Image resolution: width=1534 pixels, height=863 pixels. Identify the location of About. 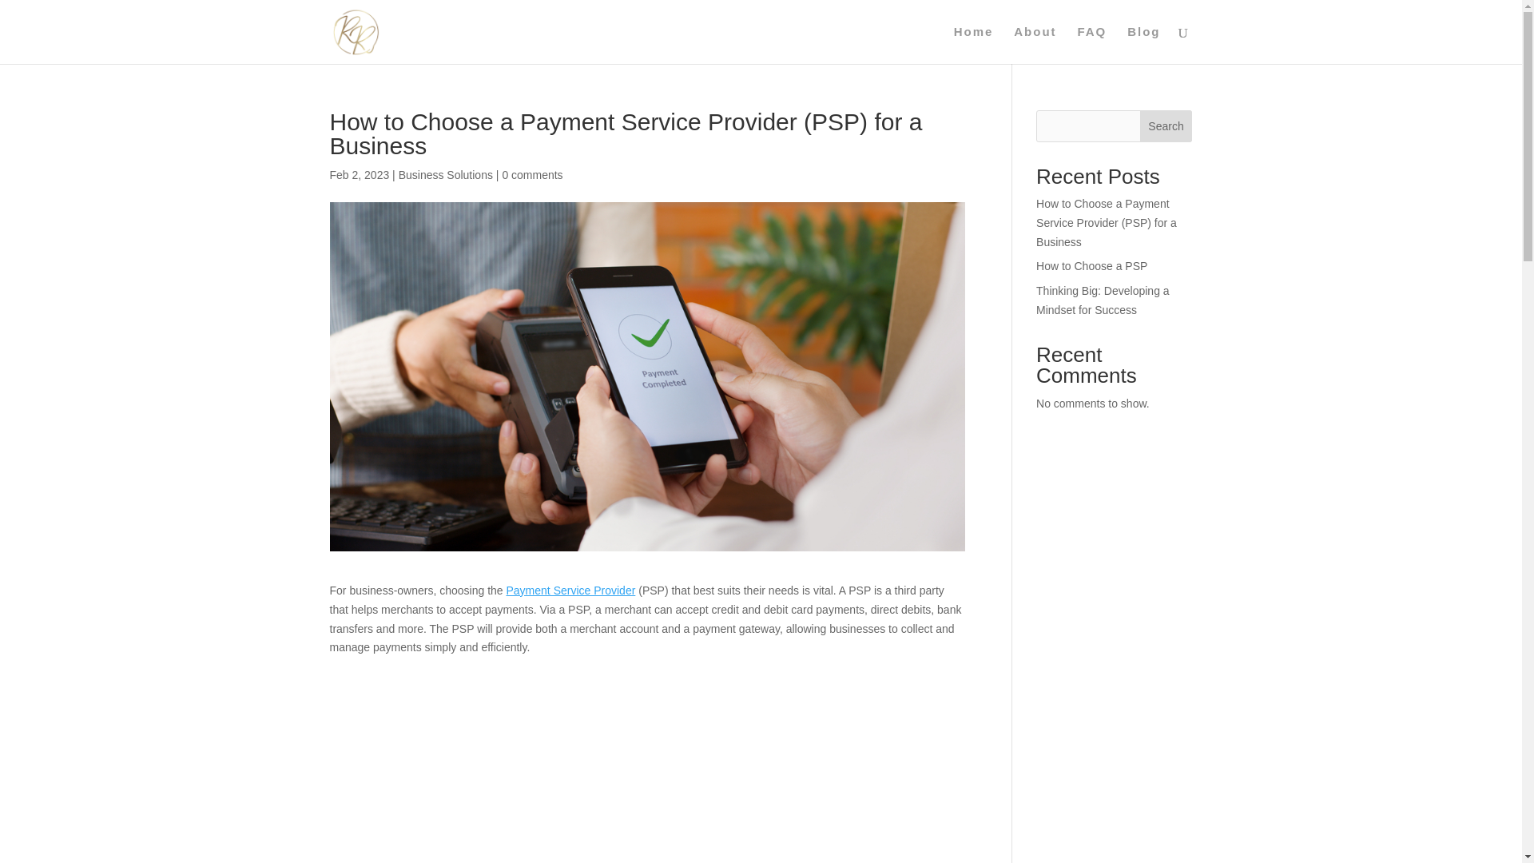
(1035, 45).